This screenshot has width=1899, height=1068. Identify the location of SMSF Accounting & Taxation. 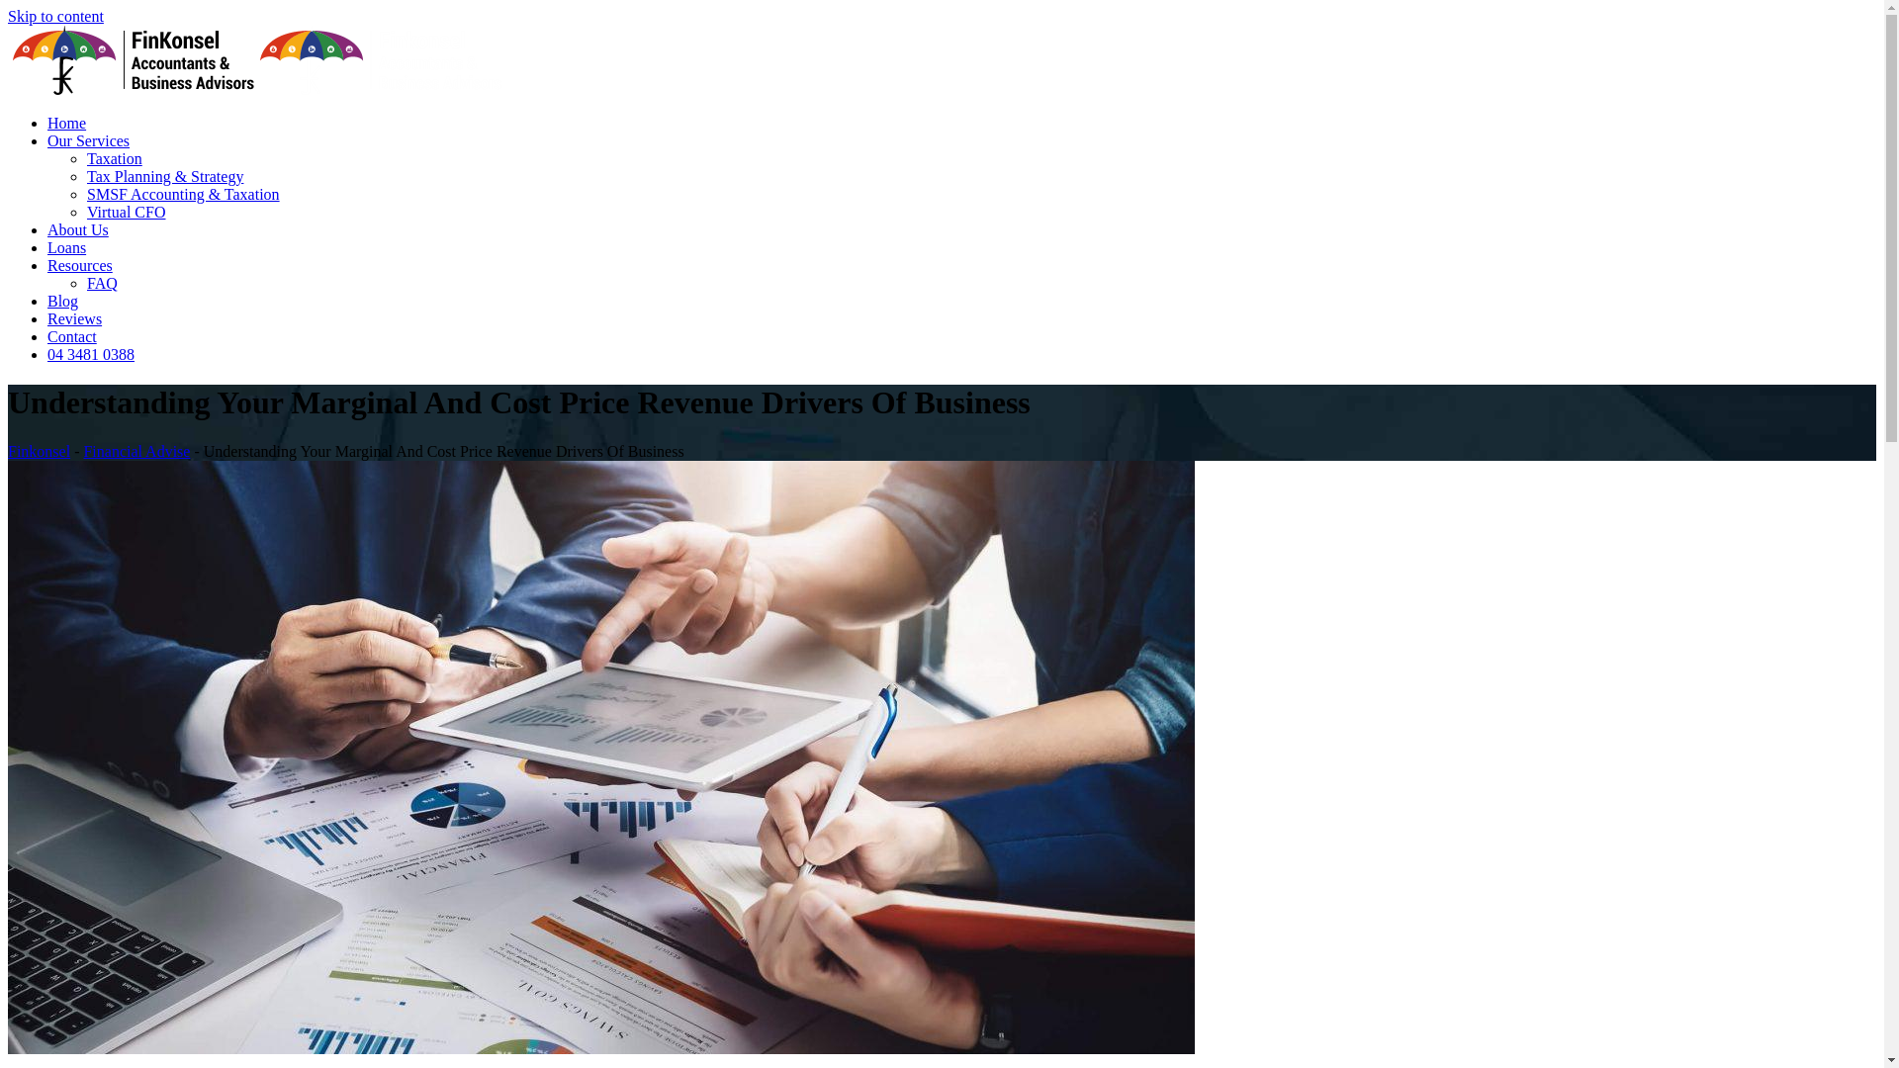
(184, 194).